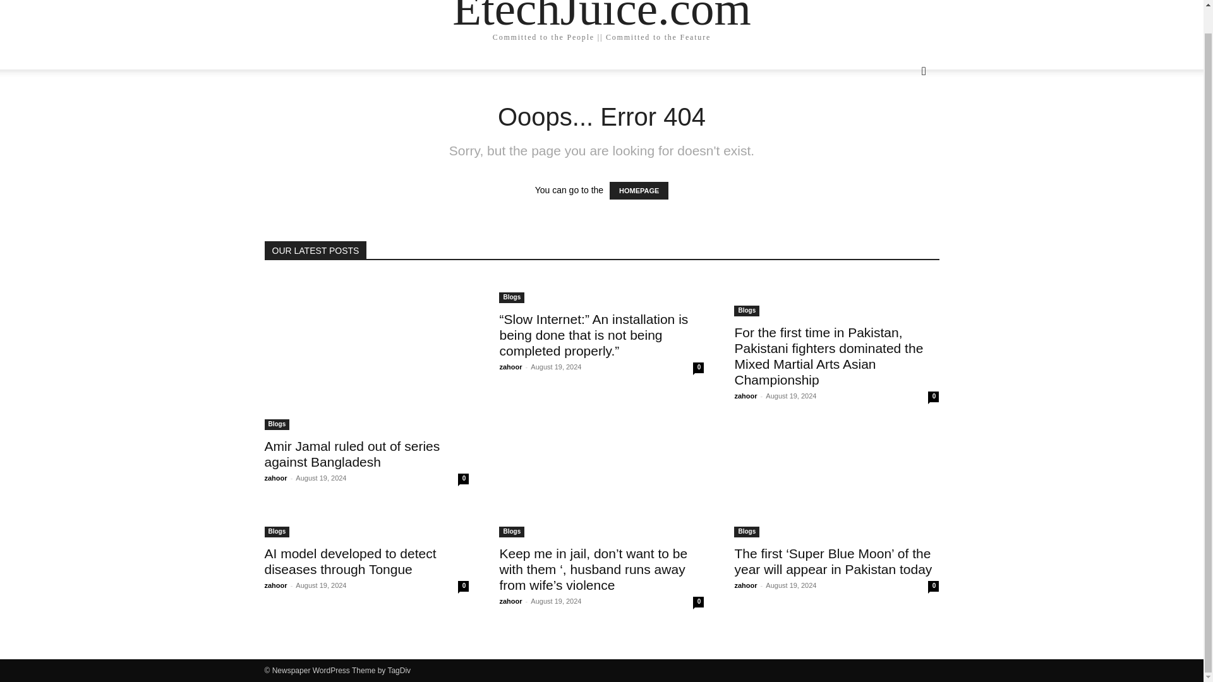 The height and width of the screenshot is (682, 1213). What do you see at coordinates (366, 354) in the screenshot?
I see `Amir Jamal ruled out of series against Bangladesh` at bounding box center [366, 354].